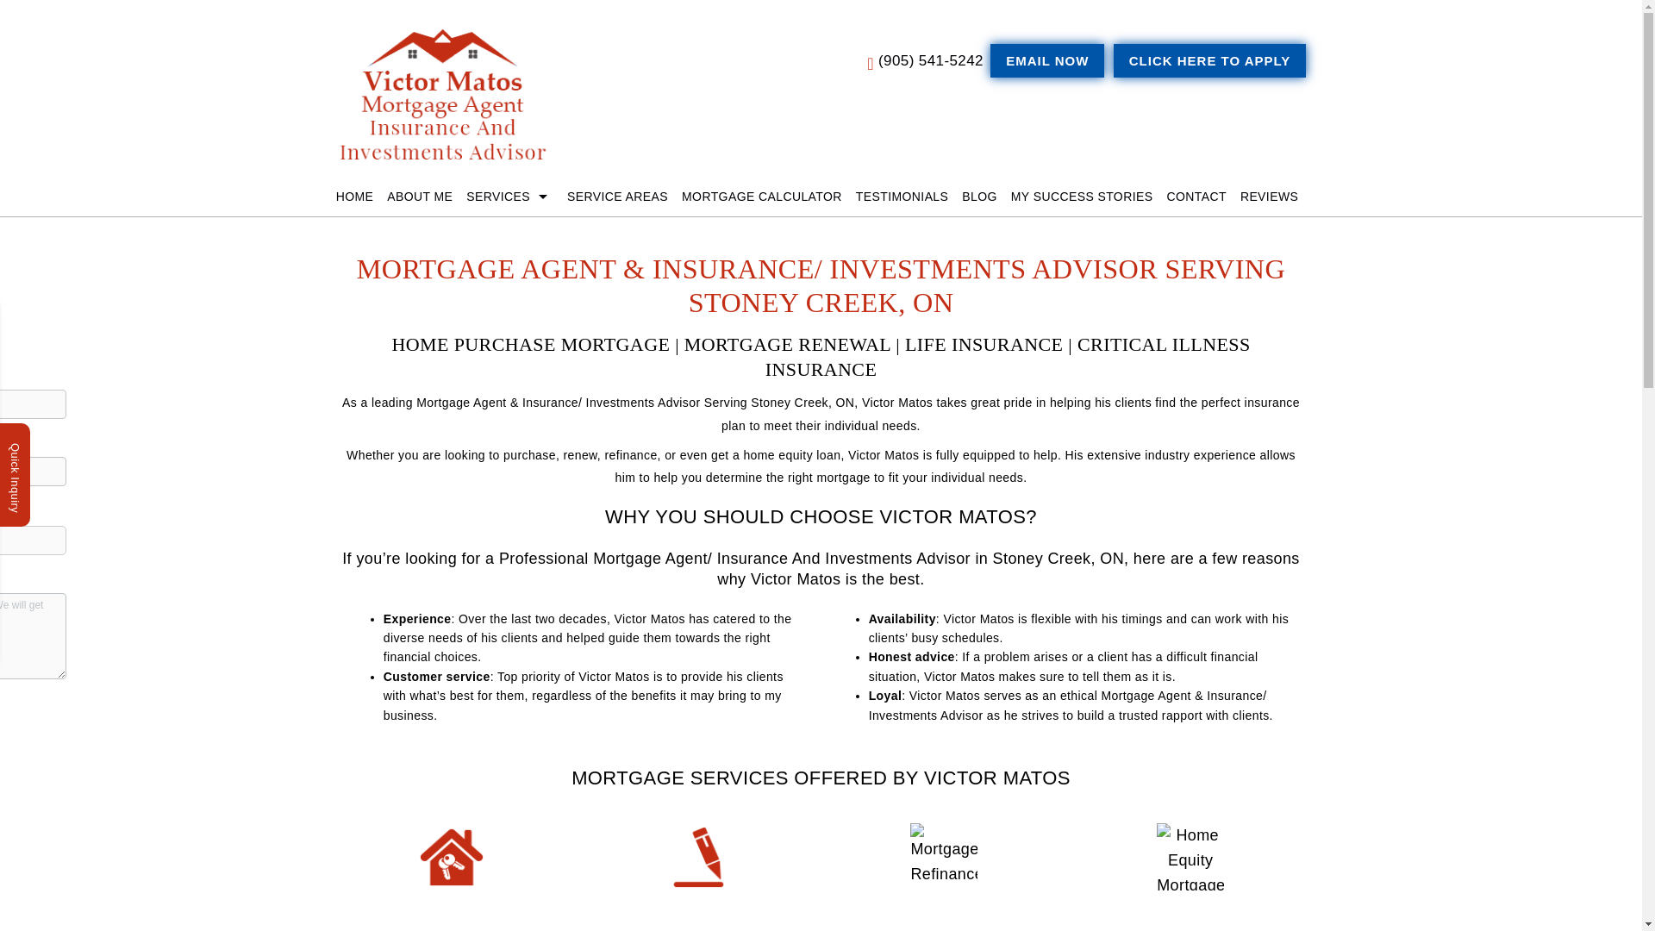 The height and width of the screenshot is (931, 1655). What do you see at coordinates (943, 922) in the screenshot?
I see `MORTGAGE REFINANCE` at bounding box center [943, 922].